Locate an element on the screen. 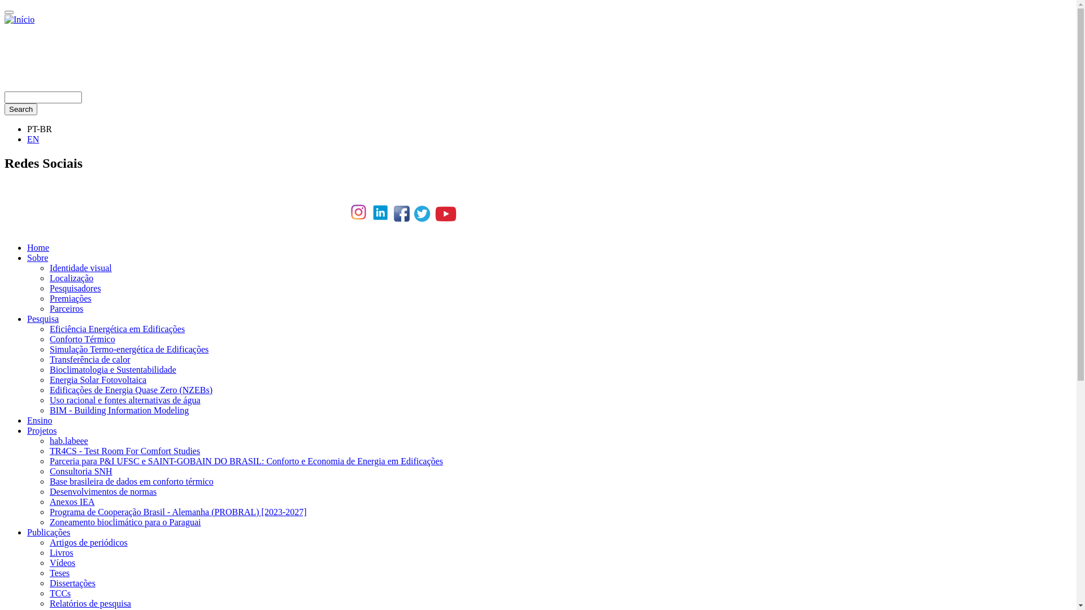 Image resolution: width=1085 pixels, height=610 pixels. Consultoria SNH is located at coordinates (81, 471).